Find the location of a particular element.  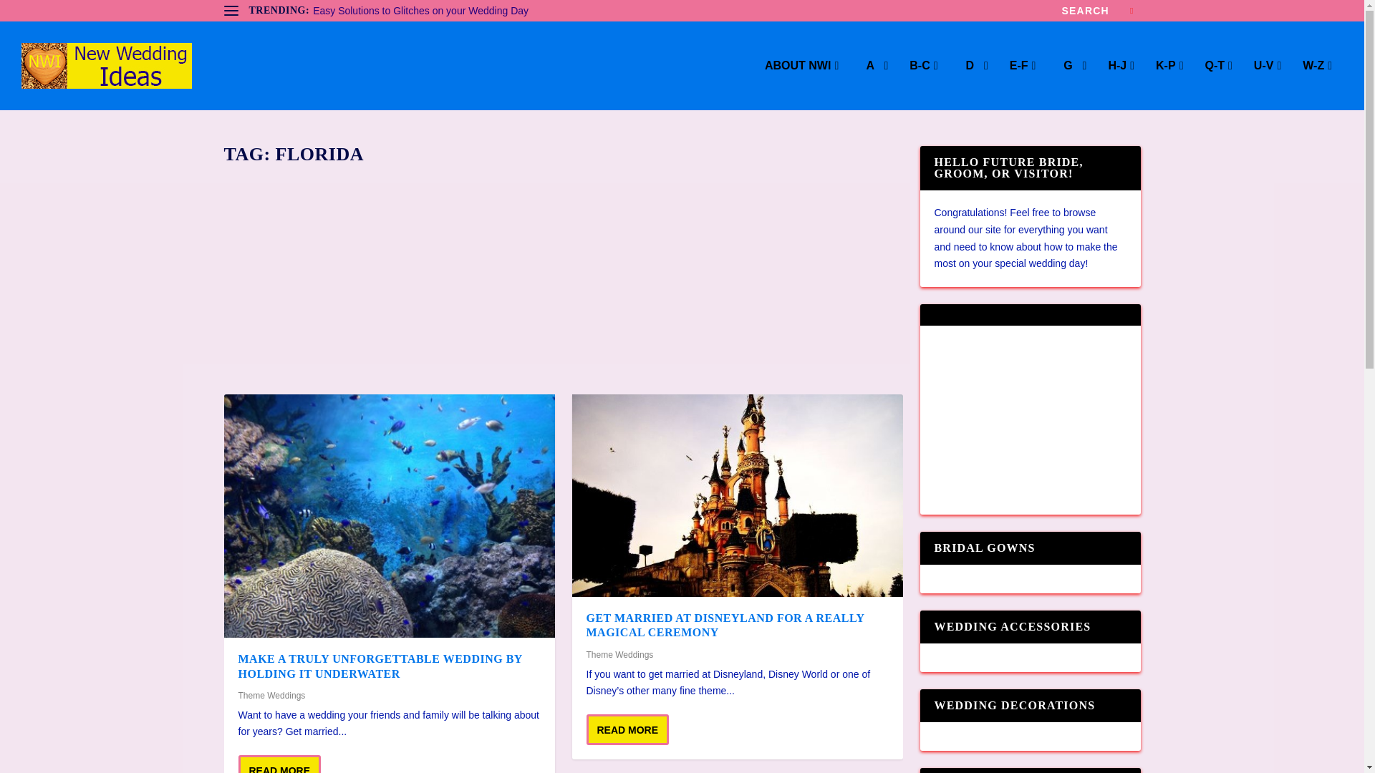

Search for: is located at coordinates (1097, 11).